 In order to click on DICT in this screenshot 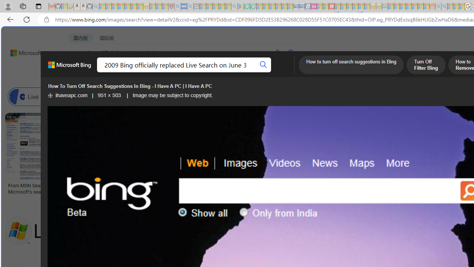, I will do `click(266, 72)`.